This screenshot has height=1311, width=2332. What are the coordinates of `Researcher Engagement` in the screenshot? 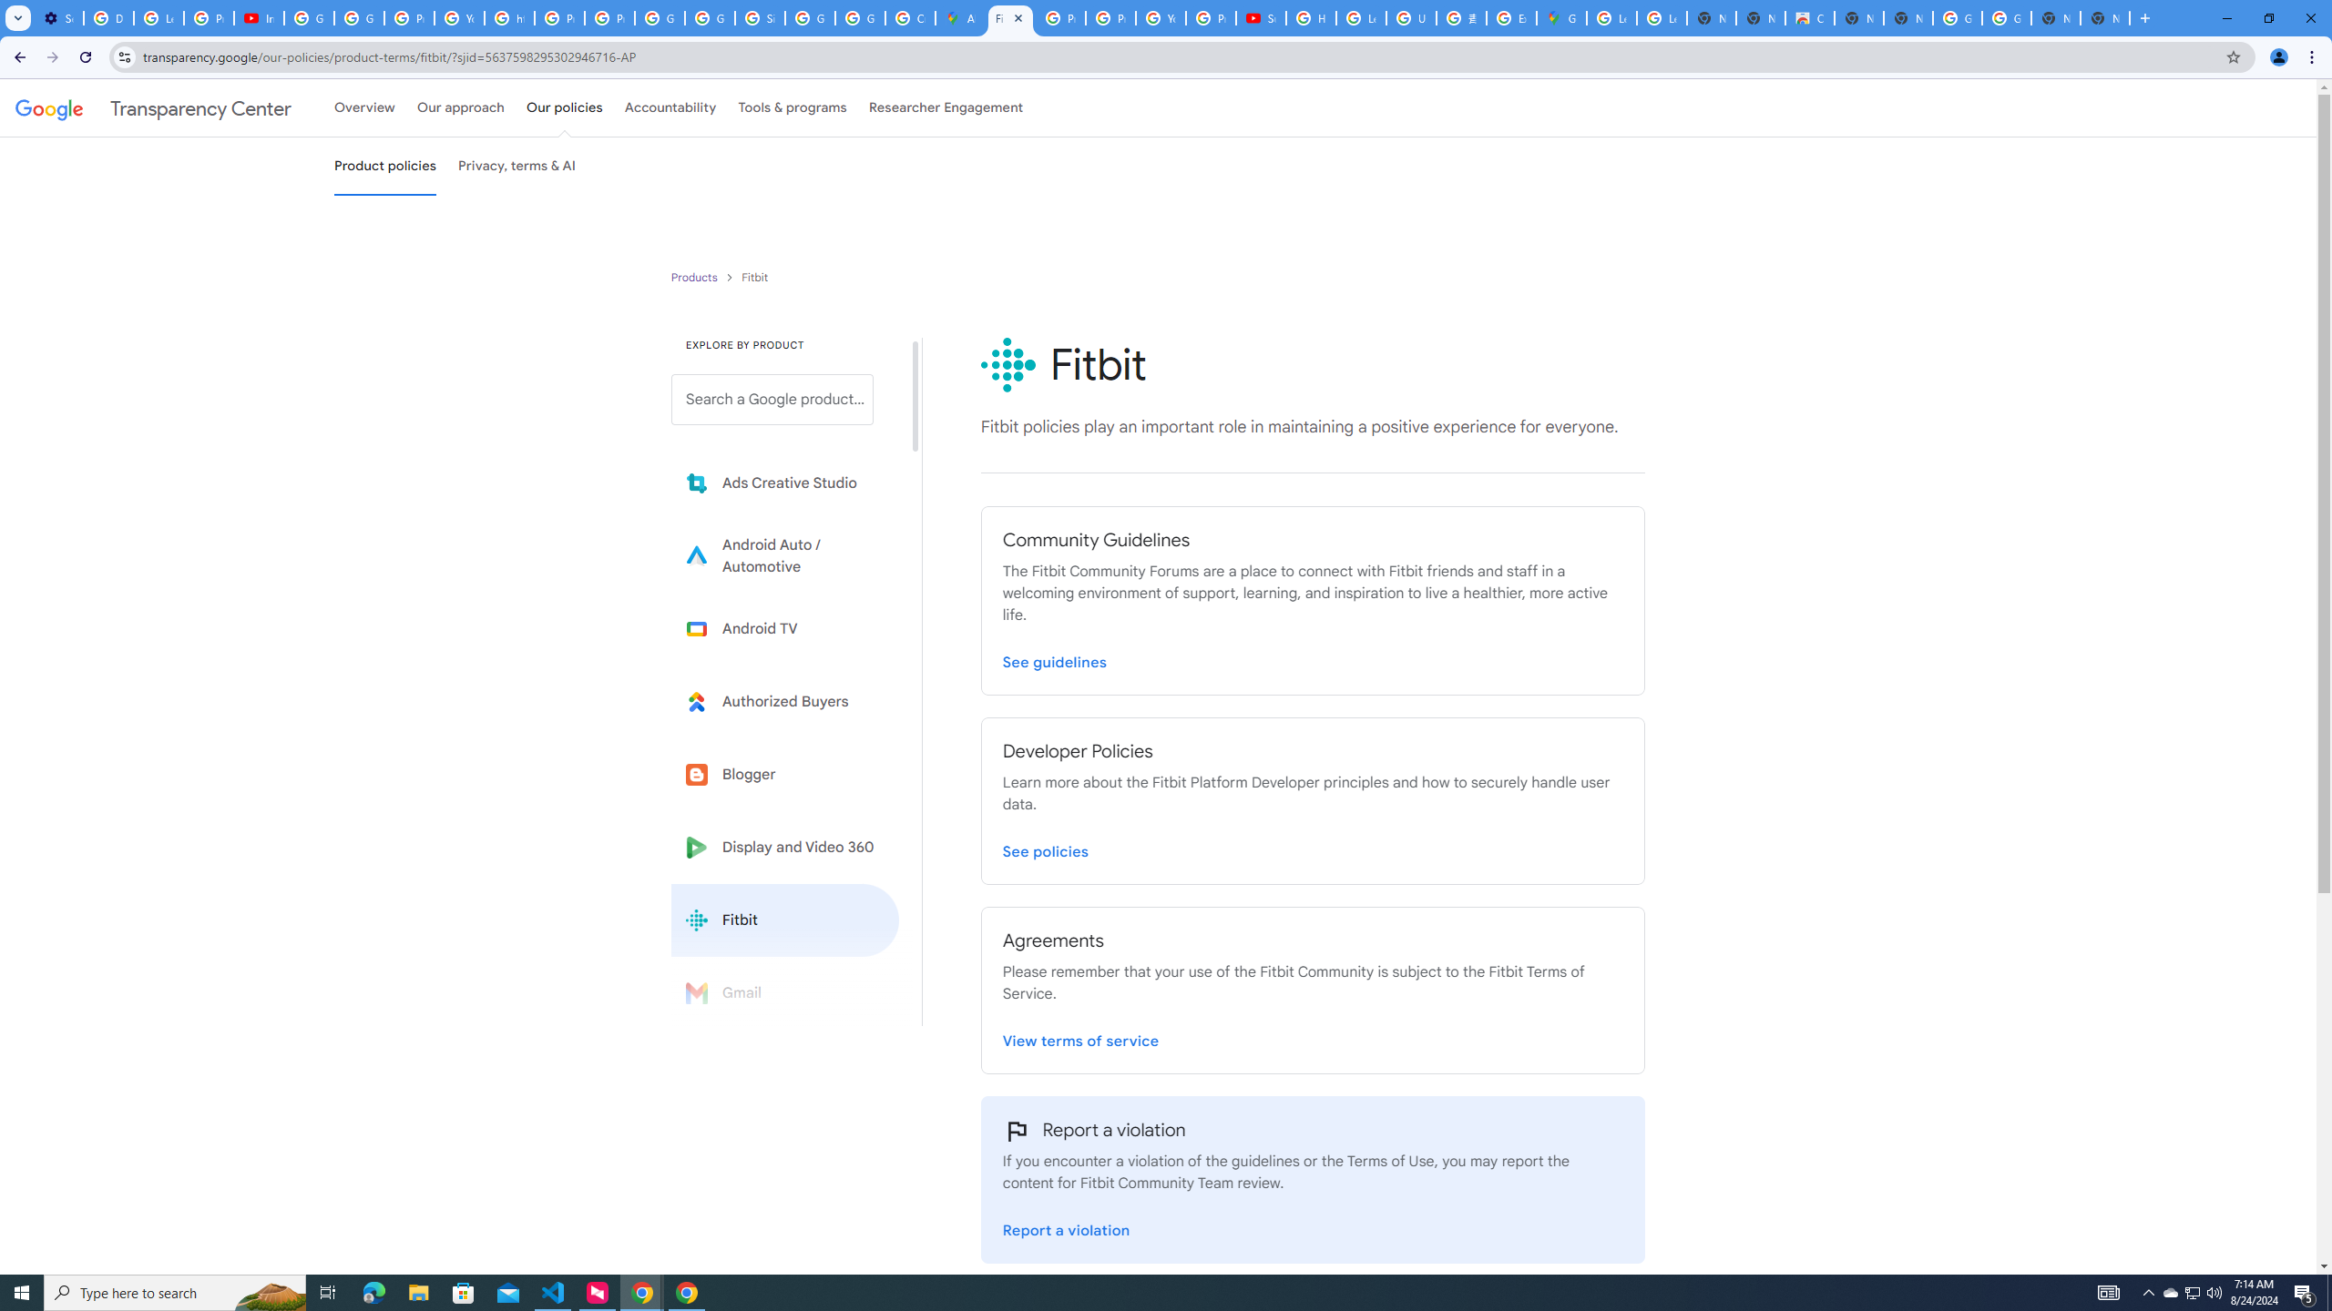 It's located at (946, 107).